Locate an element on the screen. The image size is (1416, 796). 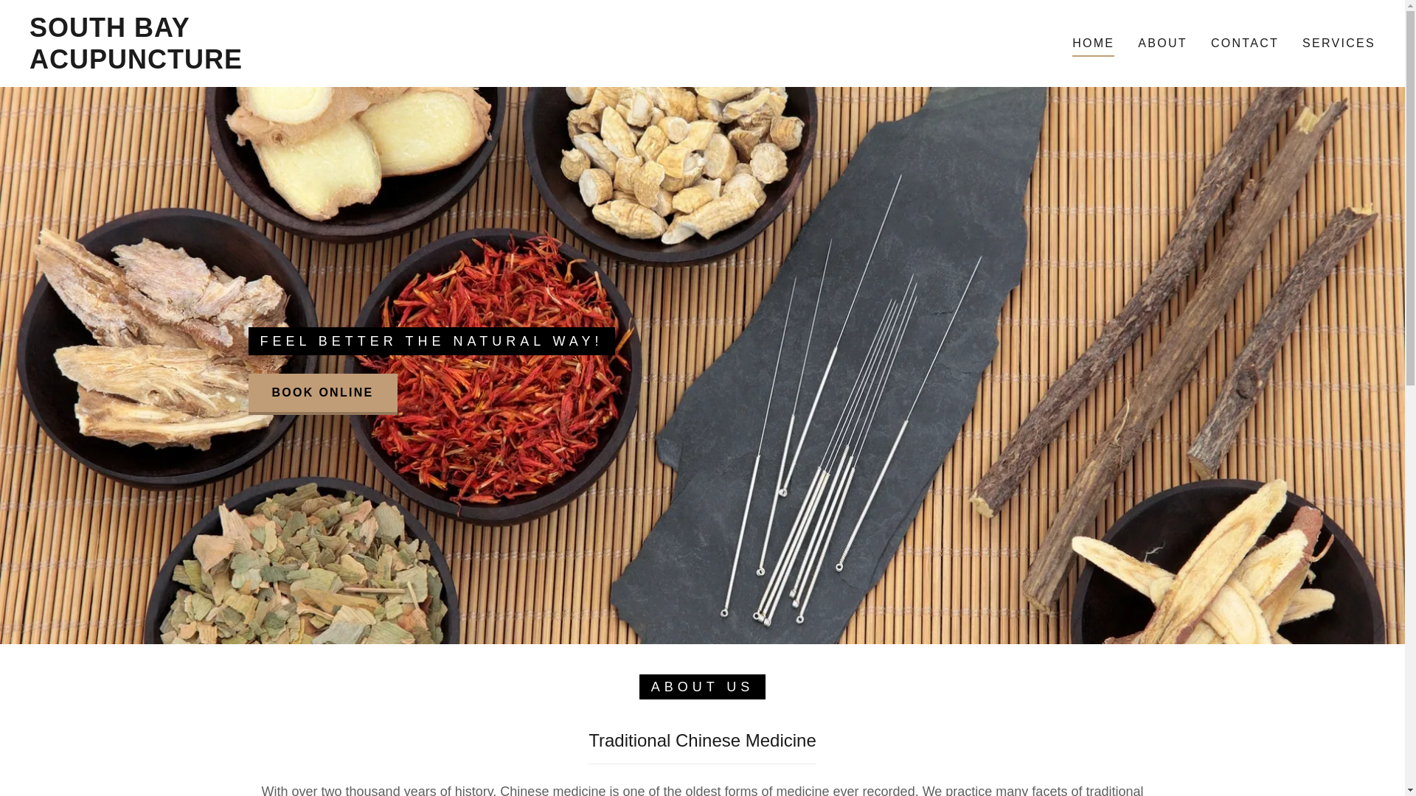
SOUTH BAY ACUPUNCTURE is located at coordinates (220, 63).